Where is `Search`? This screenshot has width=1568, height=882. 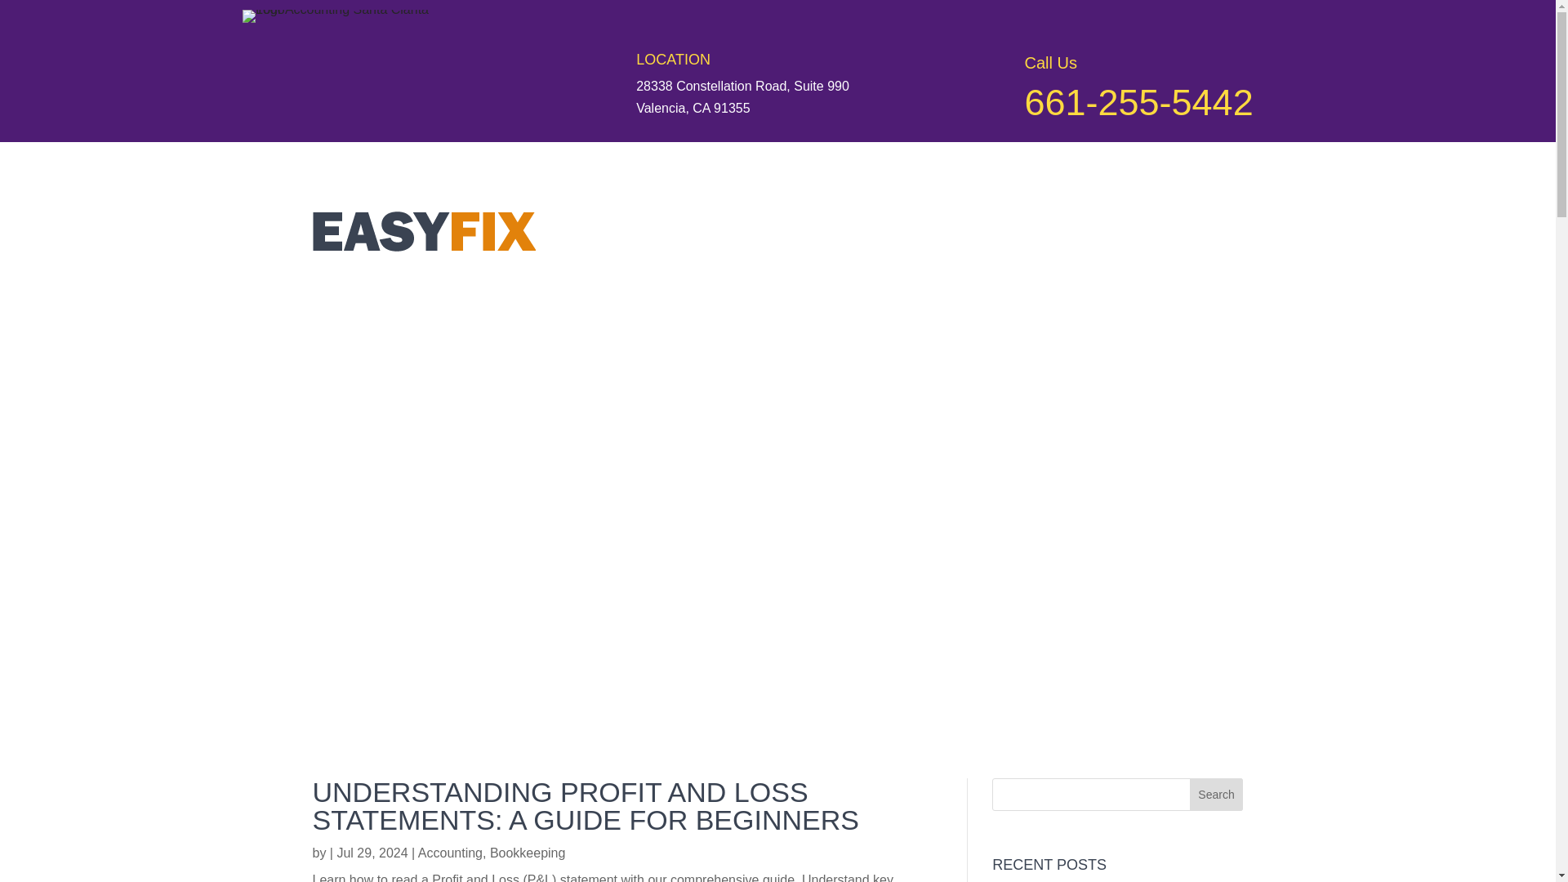
Search is located at coordinates (1217, 794).